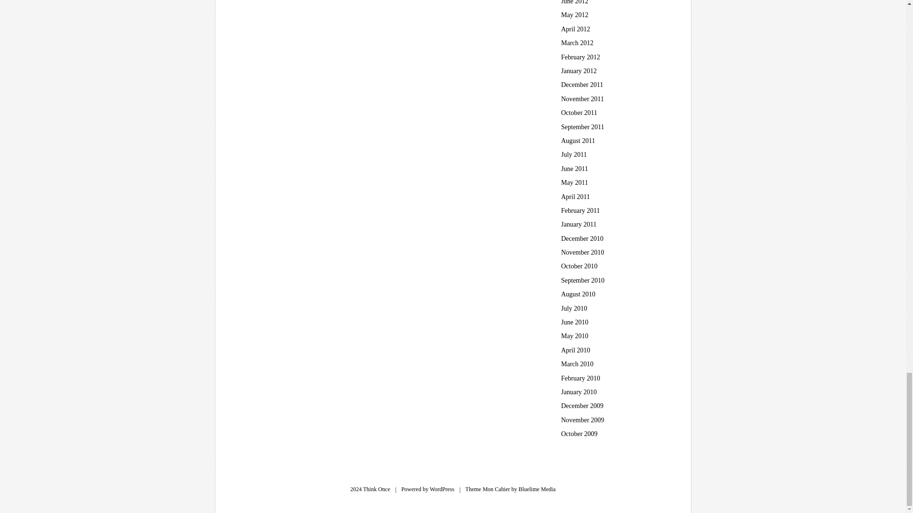 Image resolution: width=913 pixels, height=513 pixels. Describe the element at coordinates (442, 489) in the screenshot. I see `Semantic Personal Publishing Platform` at that location.